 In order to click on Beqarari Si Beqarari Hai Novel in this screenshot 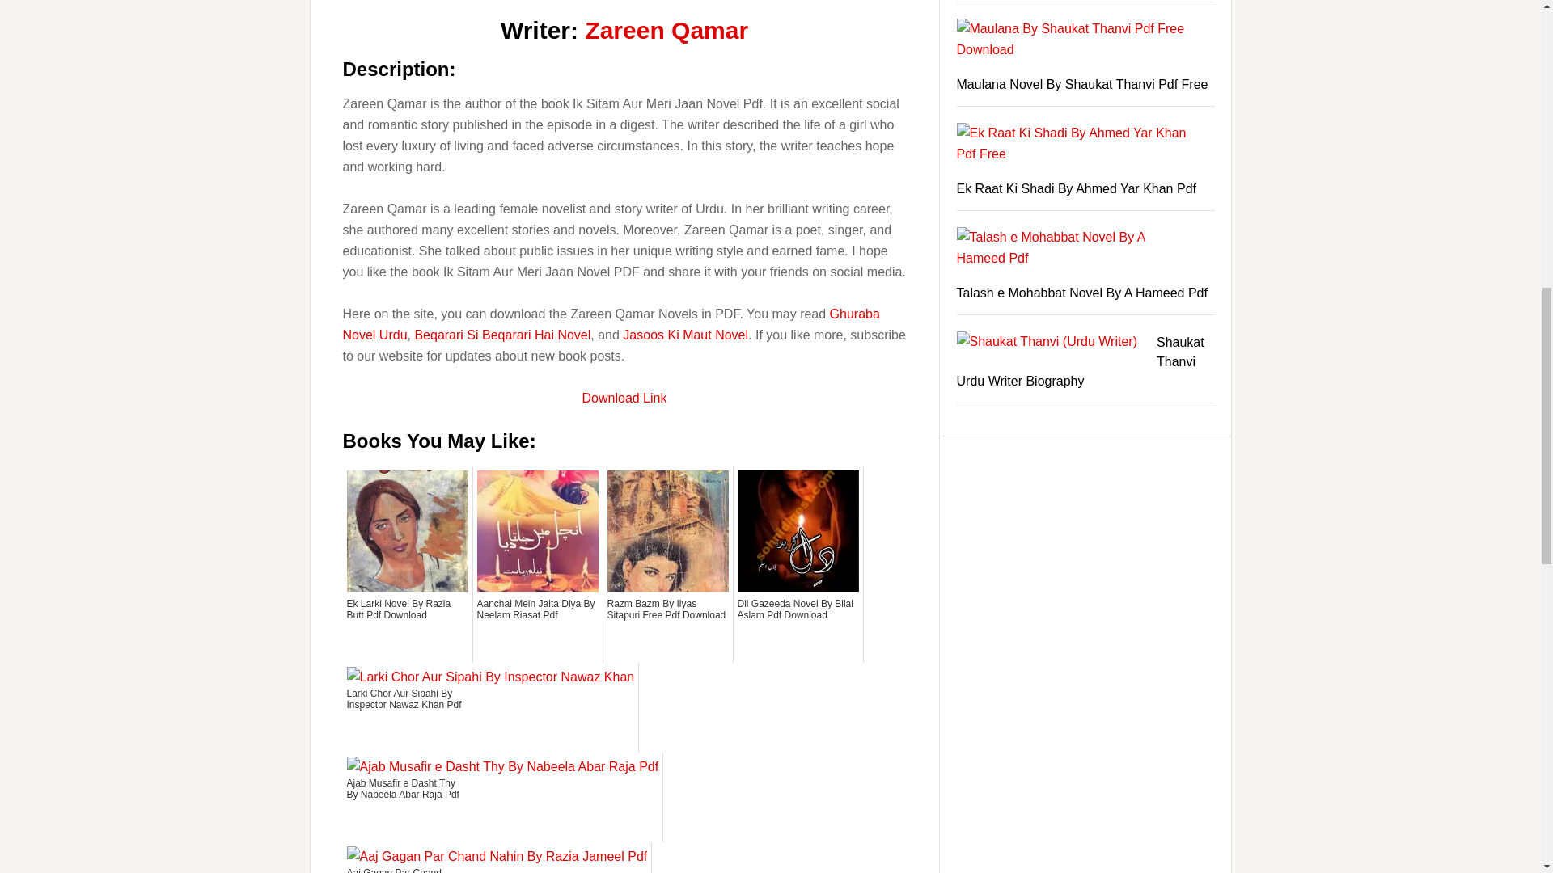, I will do `click(501, 335)`.